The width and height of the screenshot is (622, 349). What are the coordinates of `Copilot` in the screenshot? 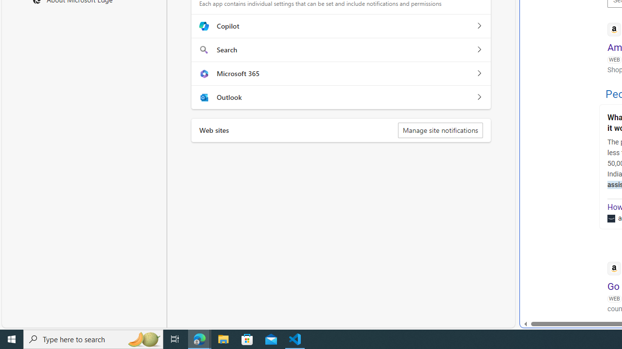 It's located at (479, 26).